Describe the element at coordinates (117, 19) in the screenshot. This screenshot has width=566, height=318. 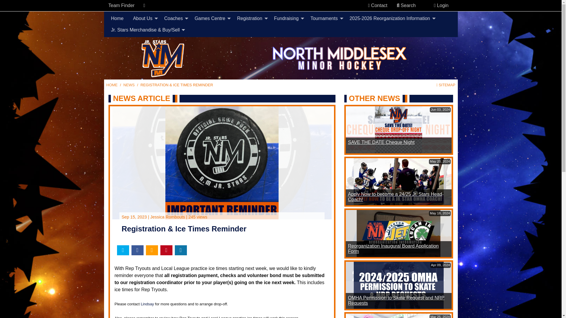
I see `Home` at that location.